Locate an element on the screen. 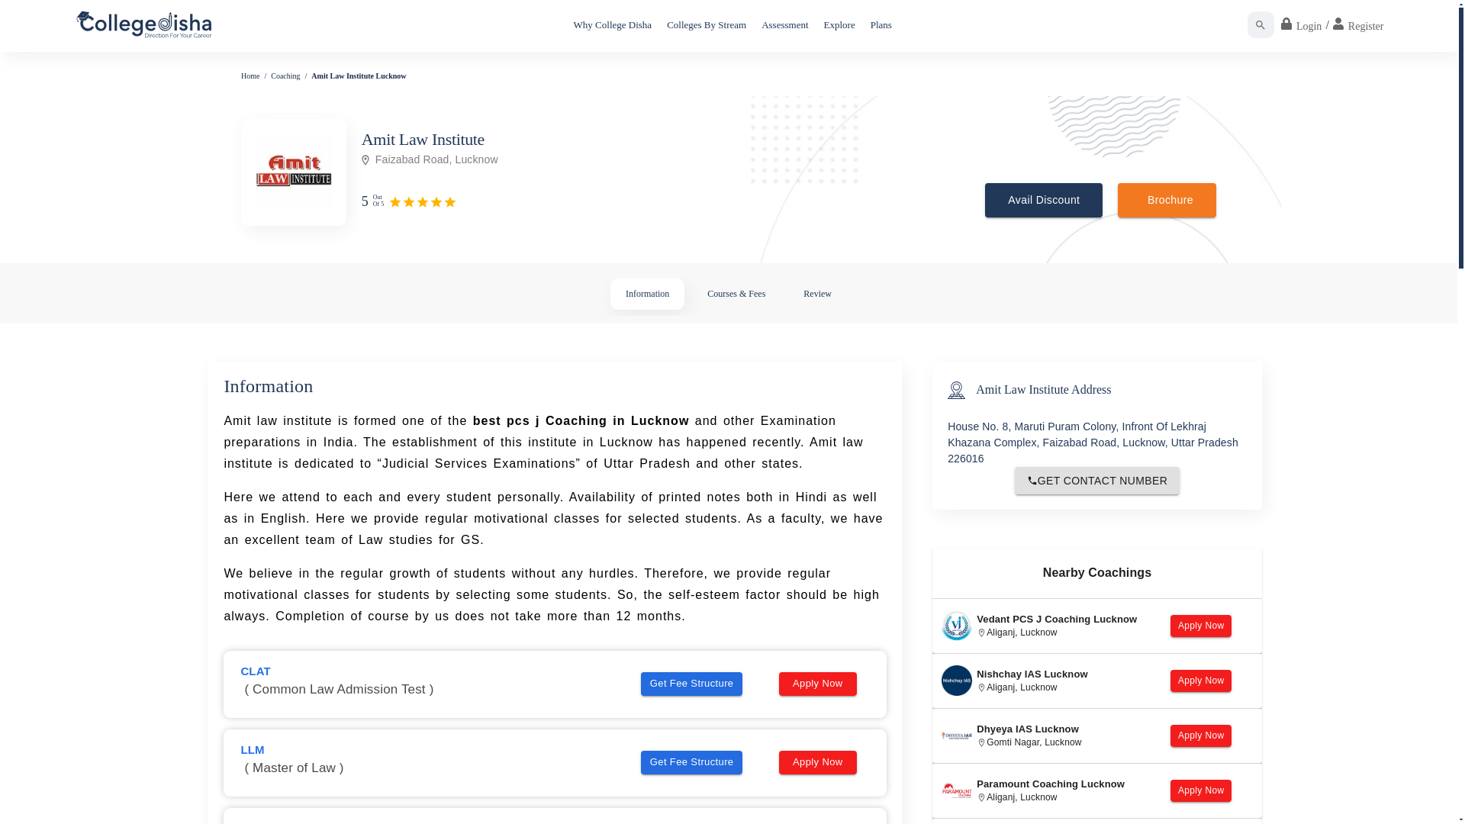 Image resolution: width=1465 pixels, height=824 pixels. Why College Disha is located at coordinates (613, 24).